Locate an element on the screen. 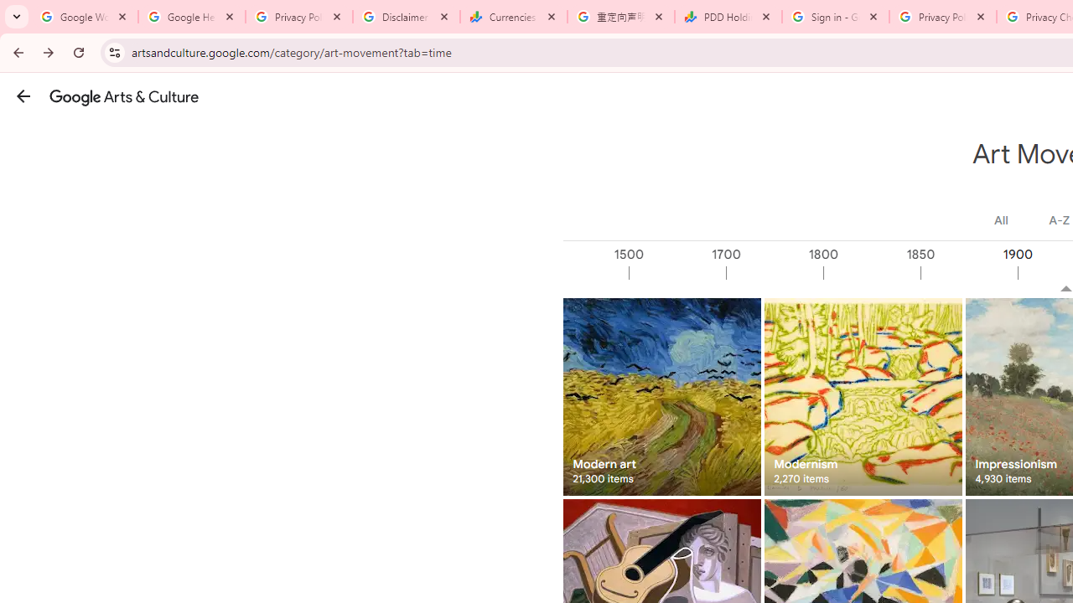 The width and height of the screenshot is (1073, 603). All is located at coordinates (1001, 220).